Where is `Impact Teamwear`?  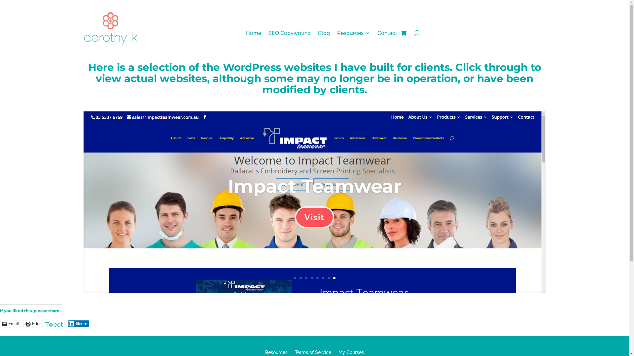 Impact Teamwear is located at coordinates (315, 186).